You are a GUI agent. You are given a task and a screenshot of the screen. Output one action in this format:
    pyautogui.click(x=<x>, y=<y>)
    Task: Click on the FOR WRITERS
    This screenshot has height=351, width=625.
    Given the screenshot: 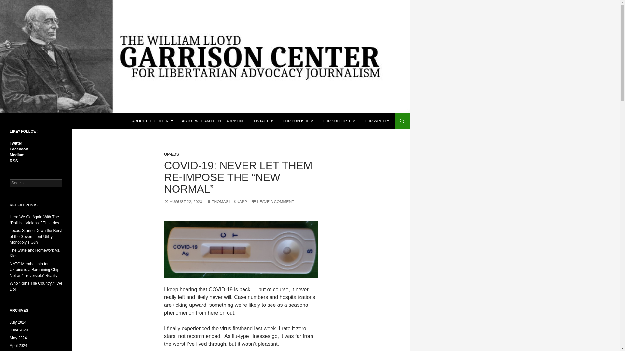 What is the action you would take?
    pyautogui.click(x=378, y=121)
    